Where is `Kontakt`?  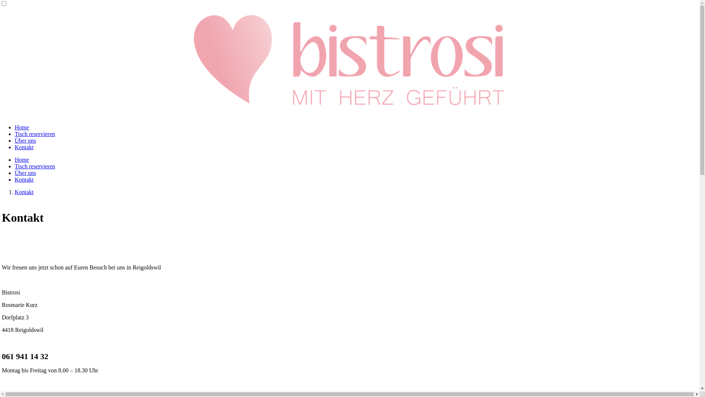
Kontakt is located at coordinates (24, 147).